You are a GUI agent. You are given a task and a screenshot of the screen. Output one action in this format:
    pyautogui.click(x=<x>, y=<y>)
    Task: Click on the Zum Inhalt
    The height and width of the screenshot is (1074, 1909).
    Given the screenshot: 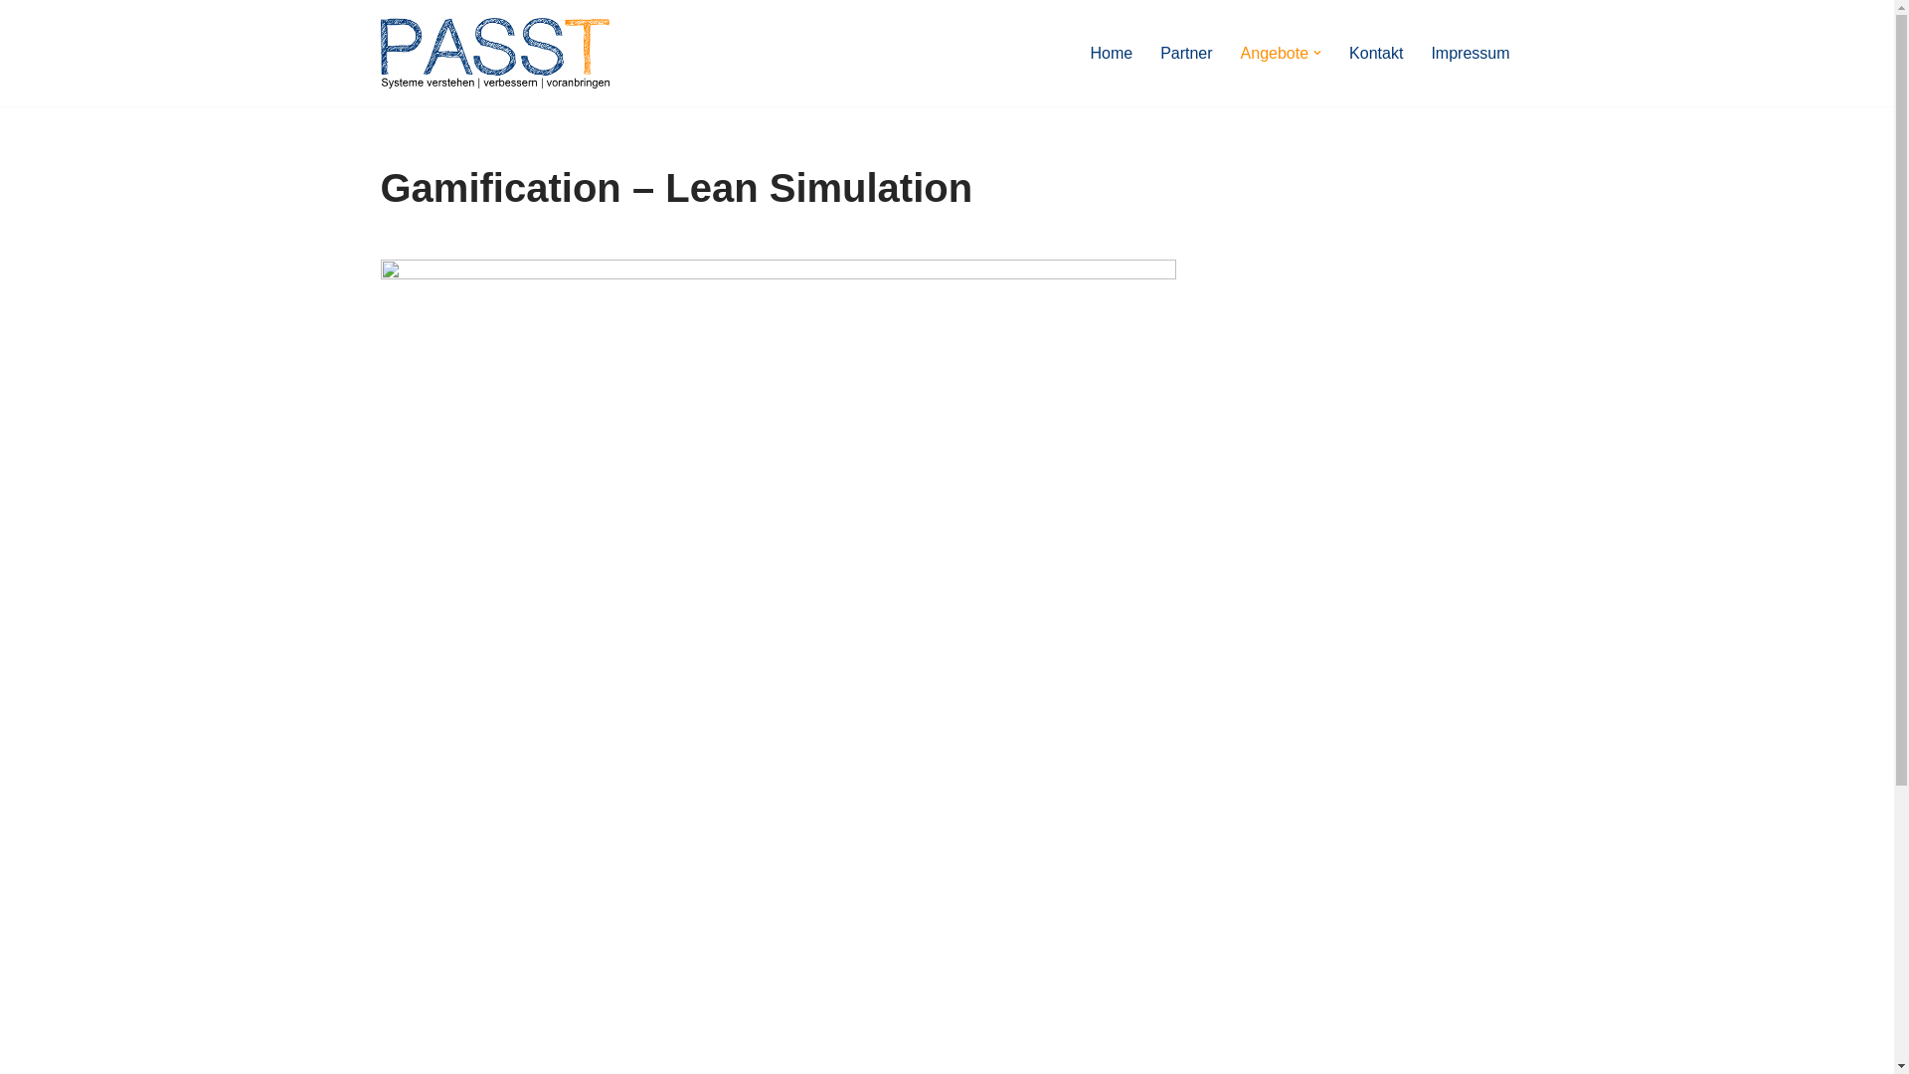 What is the action you would take?
    pyautogui.click(x=15, y=42)
    